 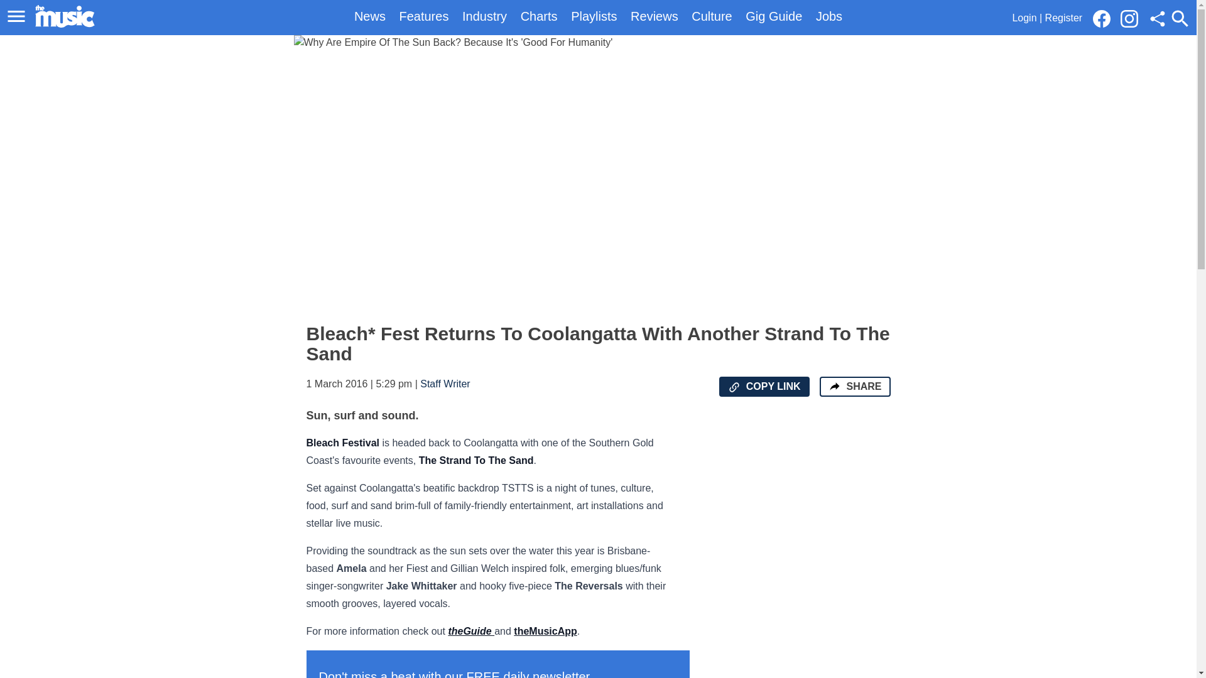 What do you see at coordinates (829, 16) in the screenshot?
I see `Jobs` at bounding box center [829, 16].